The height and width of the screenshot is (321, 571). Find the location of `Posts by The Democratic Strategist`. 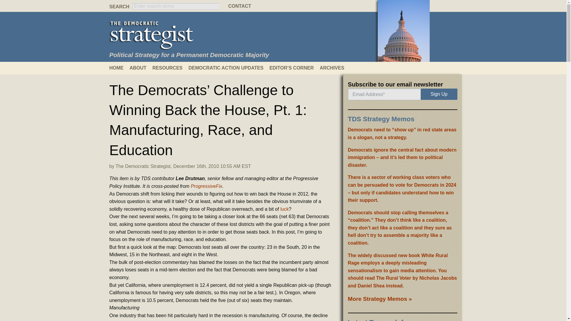

Posts by The Democratic Strategist is located at coordinates (143, 166).